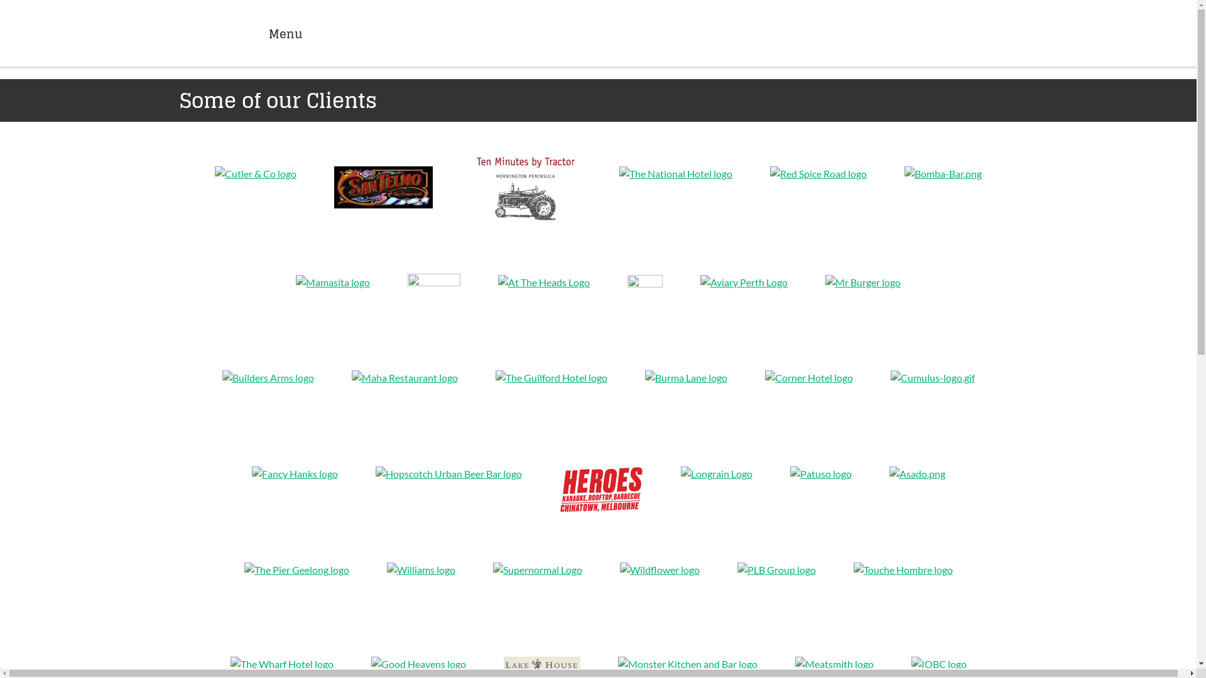 The image size is (1206, 678). I want to click on Home, so click(631, 33).